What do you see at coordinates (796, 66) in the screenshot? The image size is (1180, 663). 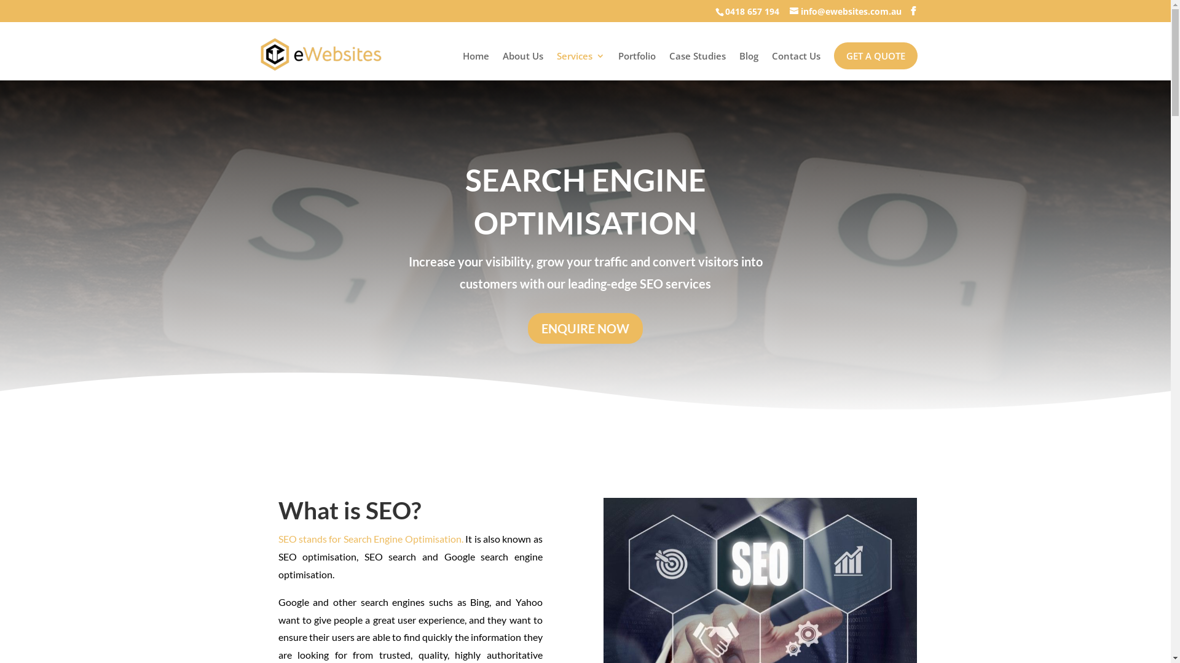 I see `Contact Us` at bounding box center [796, 66].